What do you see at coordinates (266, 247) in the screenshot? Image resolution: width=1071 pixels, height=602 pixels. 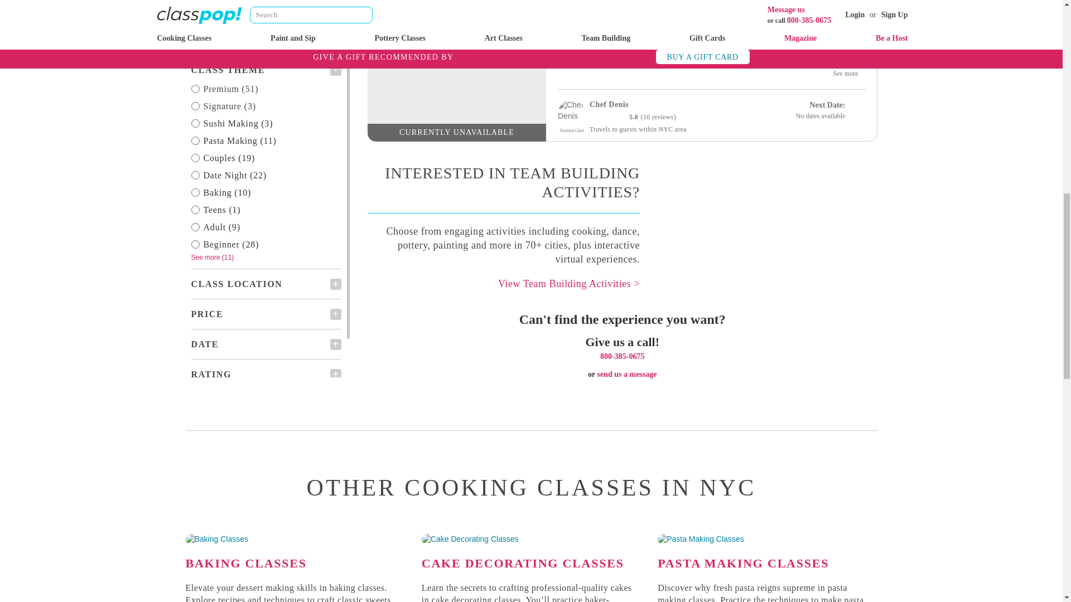 I see `Price` at bounding box center [266, 247].